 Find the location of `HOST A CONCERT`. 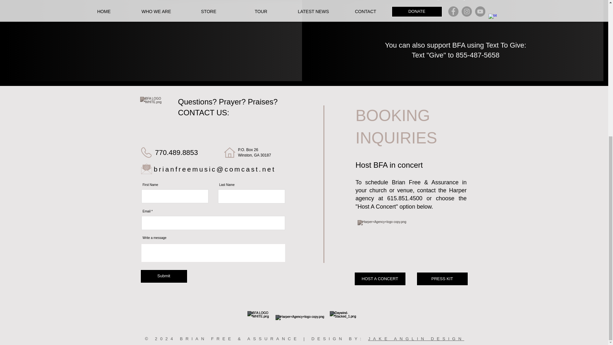

HOST A CONCERT is located at coordinates (380, 279).